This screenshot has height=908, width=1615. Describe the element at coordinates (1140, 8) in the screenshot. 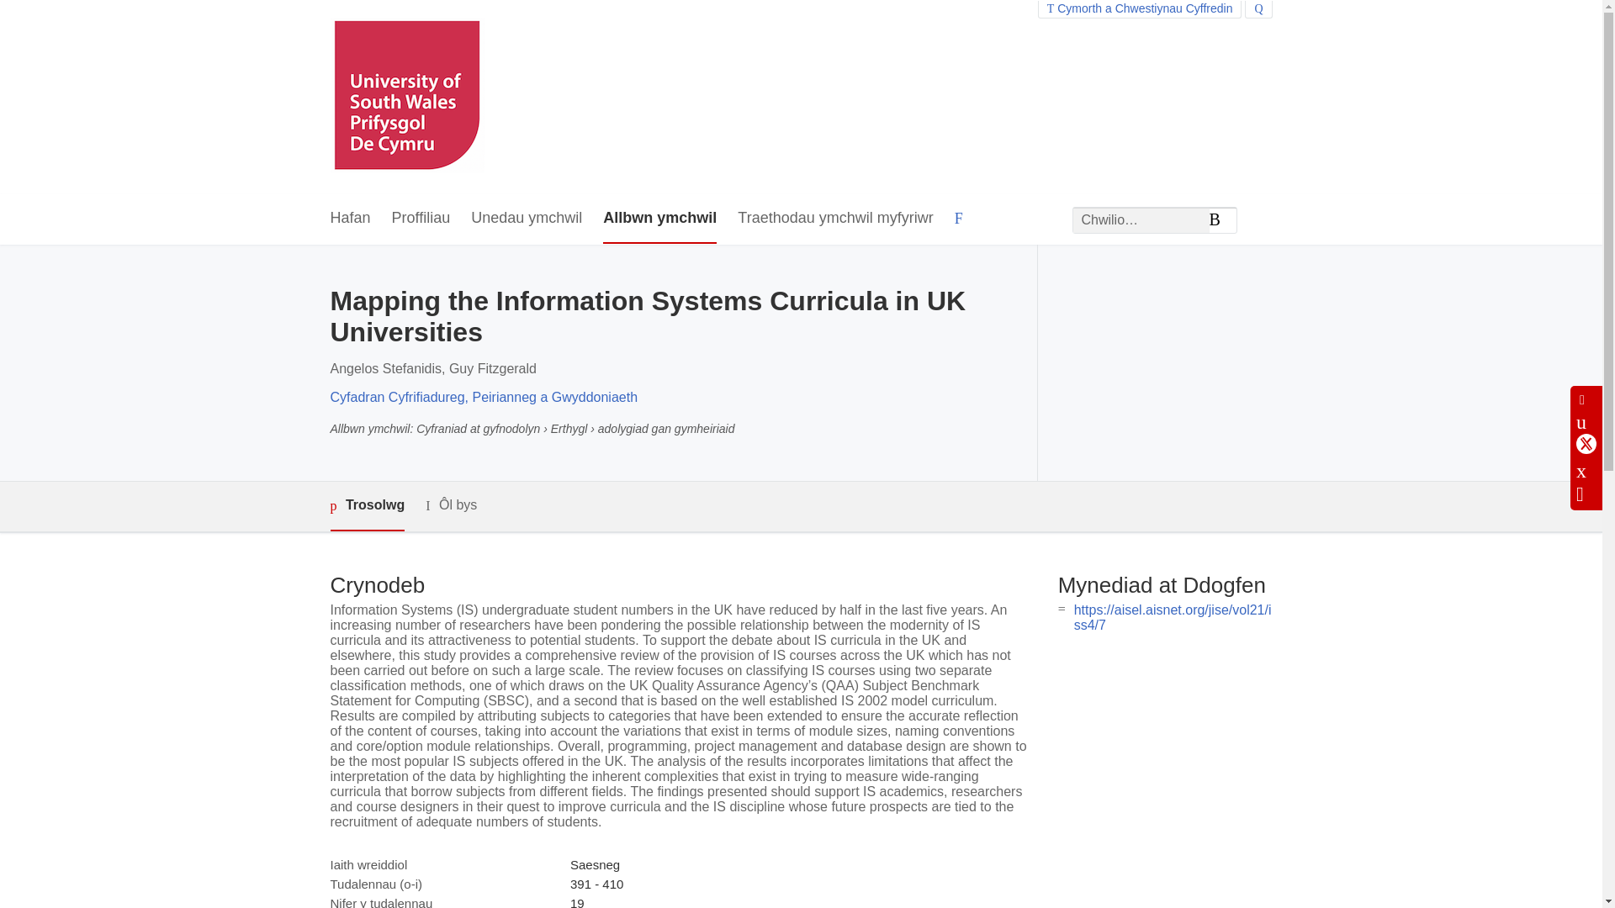

I see `Cymorth a Chwestiynau Cyffredin` at that location.